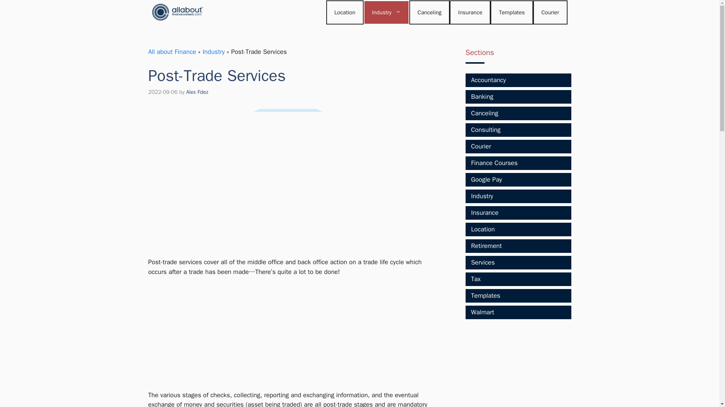  Describe the element at coordinates (489, 80) in the screenshot. I see `Accountancy` at that location.